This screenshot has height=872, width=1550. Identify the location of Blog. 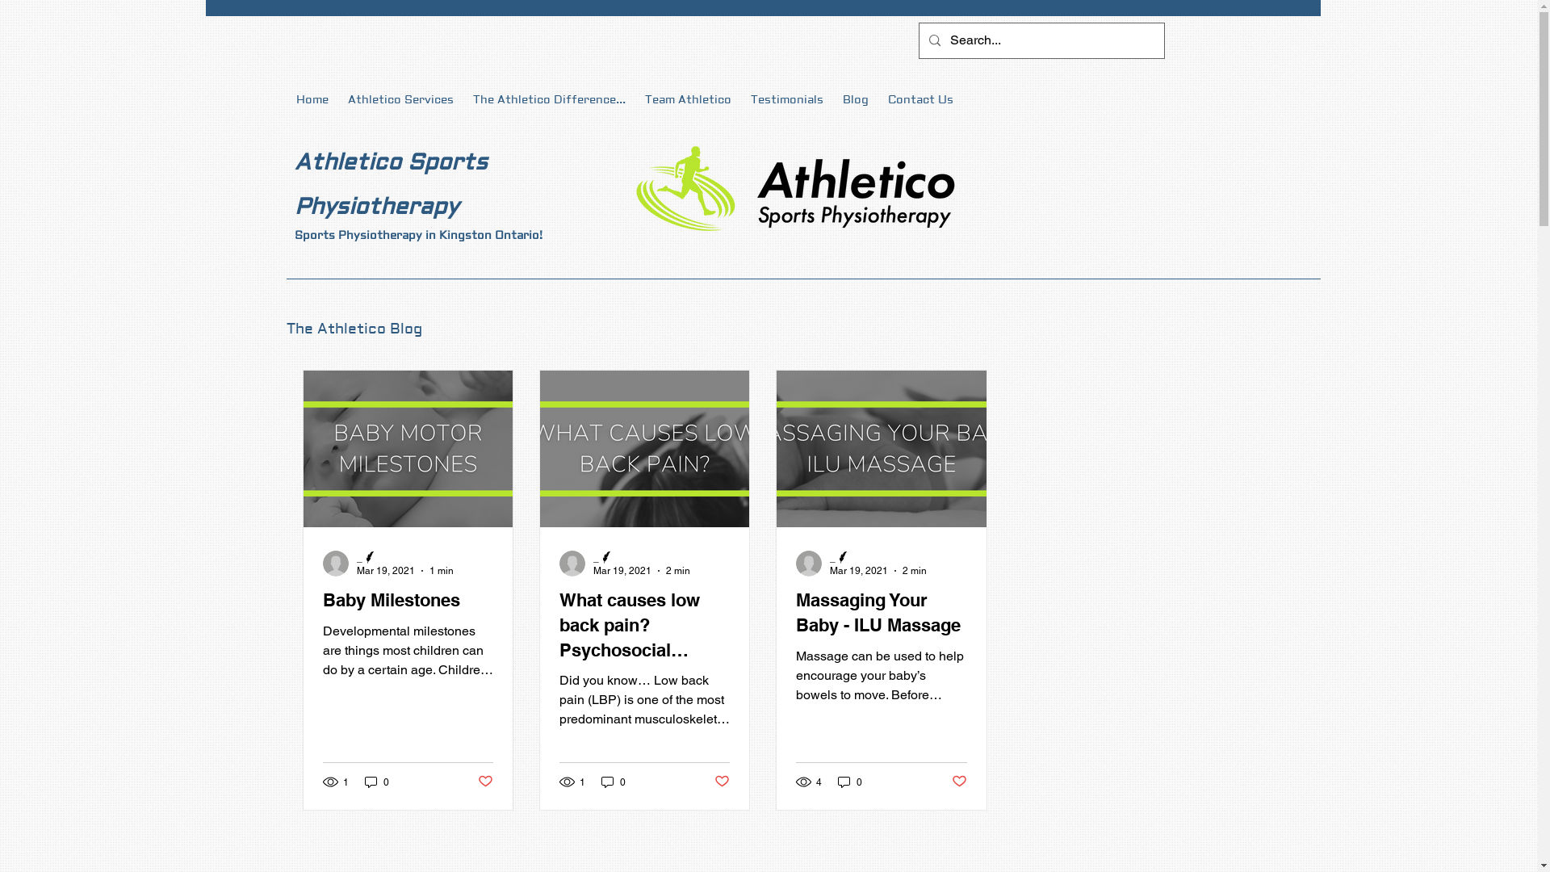
(856, 100).